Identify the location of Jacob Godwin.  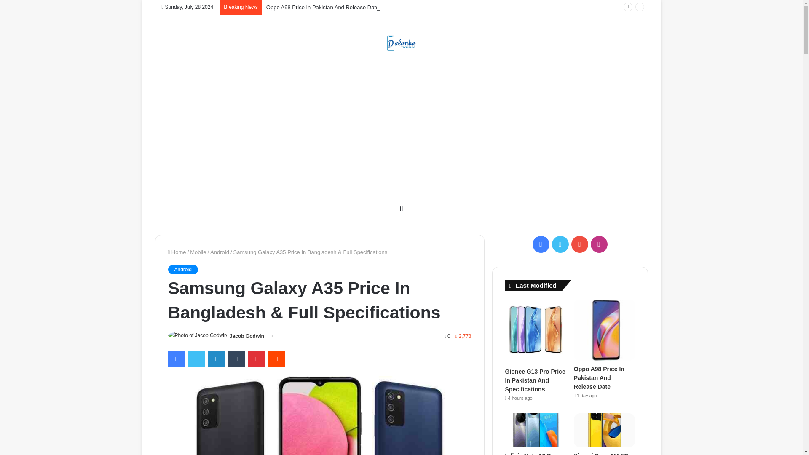
(247, 336).